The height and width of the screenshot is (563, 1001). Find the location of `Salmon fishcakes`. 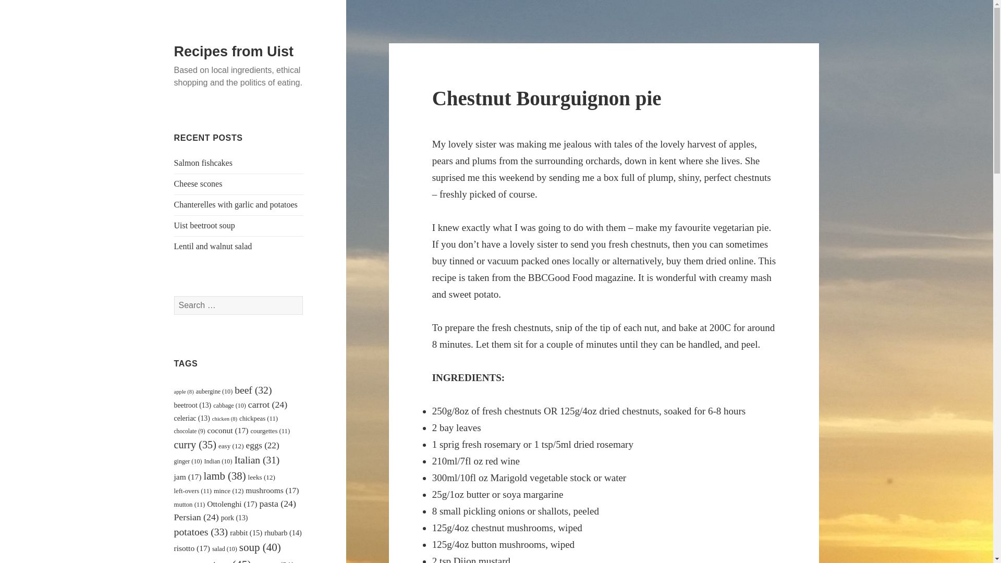

Salmon fishcakes is located at coordinates (203, 163).